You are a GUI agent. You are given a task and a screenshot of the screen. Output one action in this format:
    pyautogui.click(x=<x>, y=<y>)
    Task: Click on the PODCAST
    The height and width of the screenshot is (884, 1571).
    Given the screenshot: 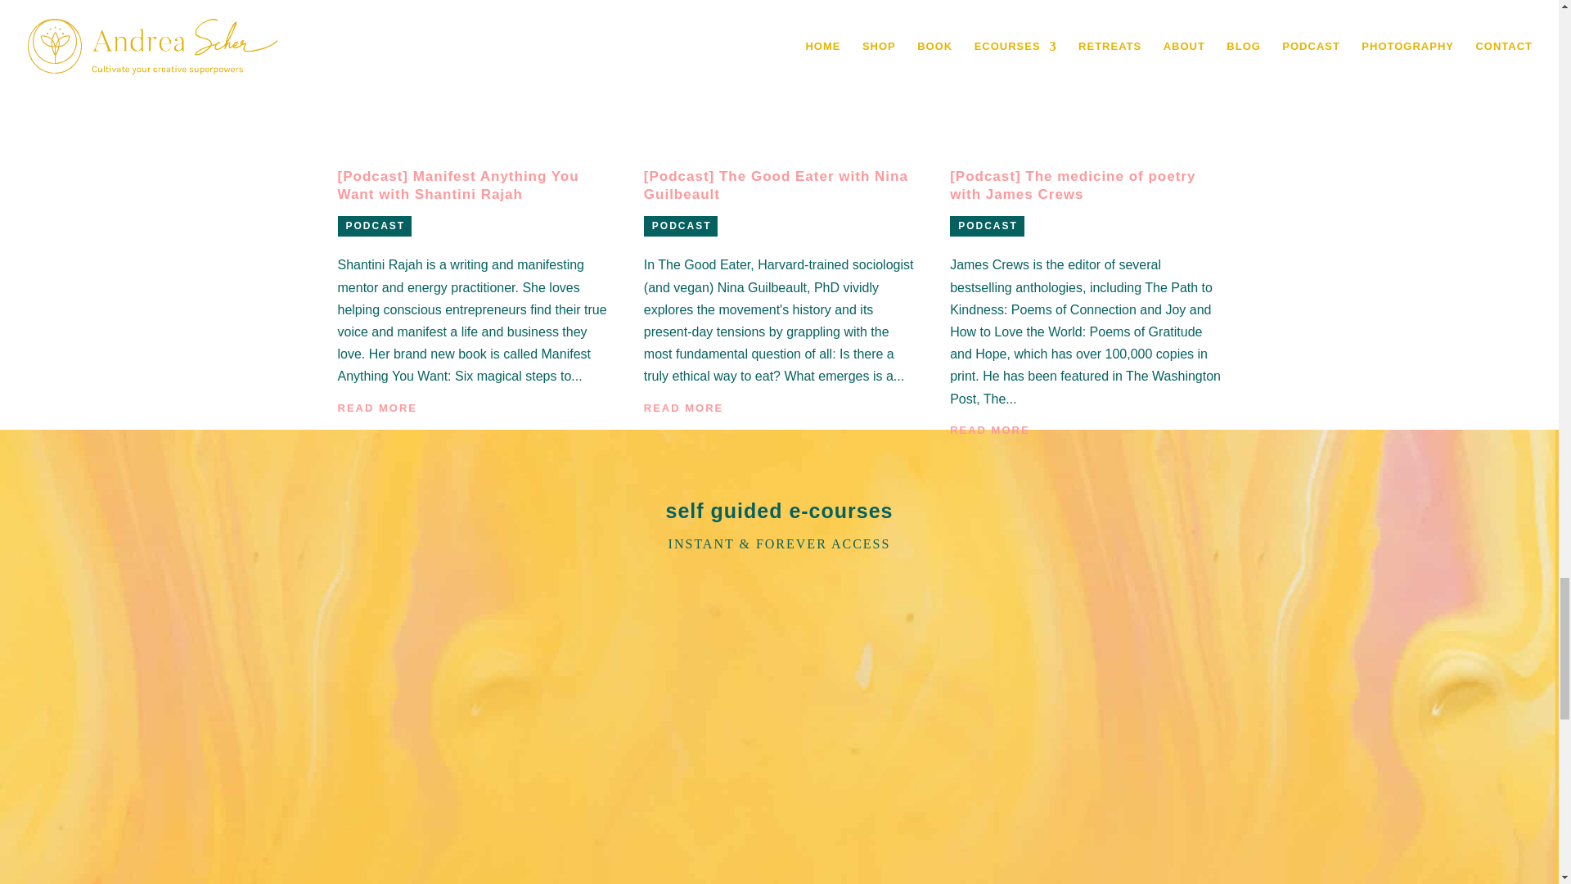 What is the action you would take?
    pyautogui.click(x=375, y=226)
    